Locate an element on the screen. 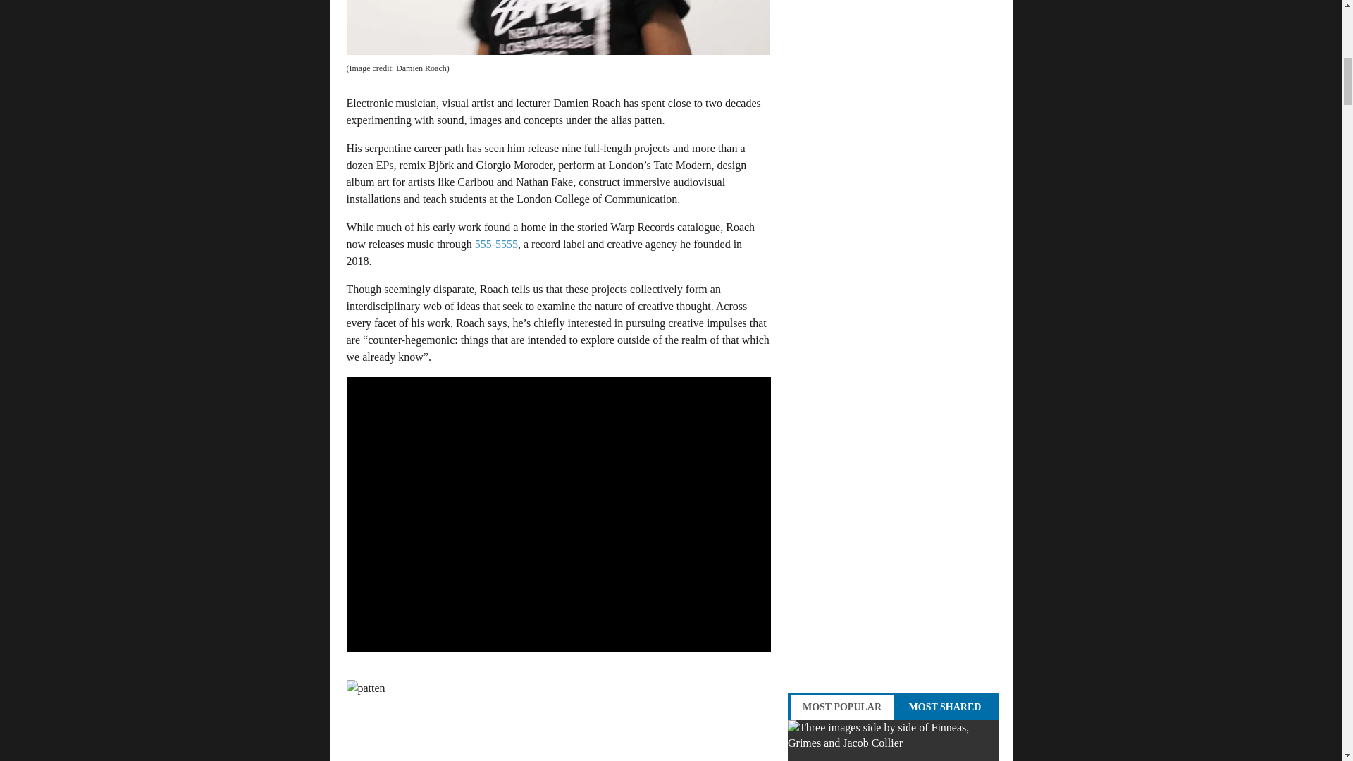 The image size is (1353, 761). Which audio interfaces do the pros use? is located at coordinates (894, 740).